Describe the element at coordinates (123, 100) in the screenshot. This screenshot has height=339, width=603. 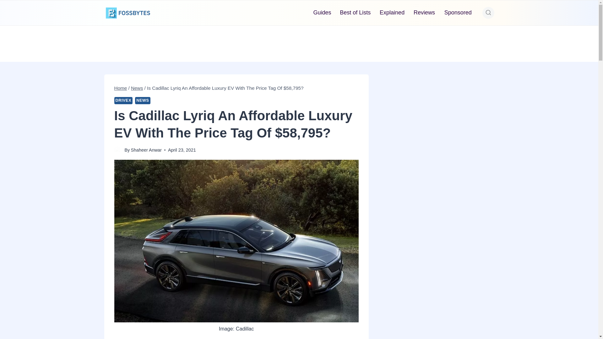
I see `DRIVEX` at that location.